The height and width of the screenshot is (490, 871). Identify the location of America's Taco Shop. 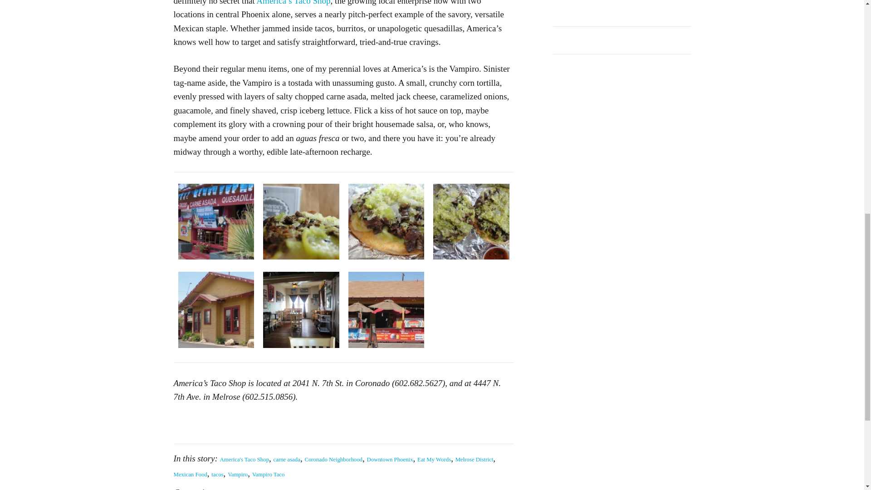
(293, 3).